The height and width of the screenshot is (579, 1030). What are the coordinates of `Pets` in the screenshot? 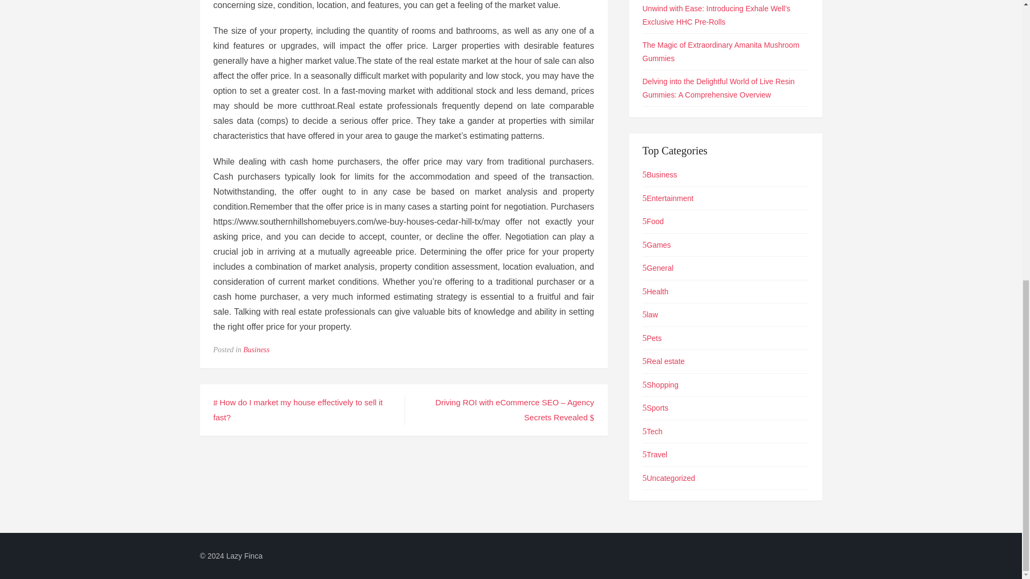 It's located at (652, 338).